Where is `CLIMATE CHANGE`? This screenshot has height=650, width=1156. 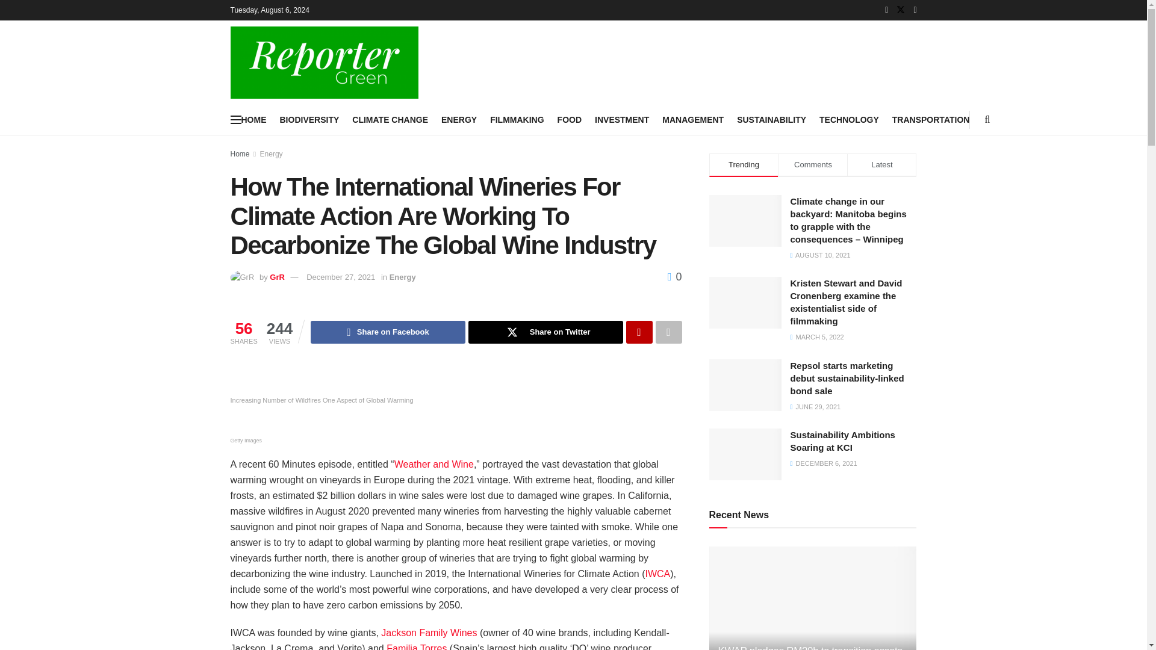
CLIMATE CHANGE is located at coordinates (390, 119).